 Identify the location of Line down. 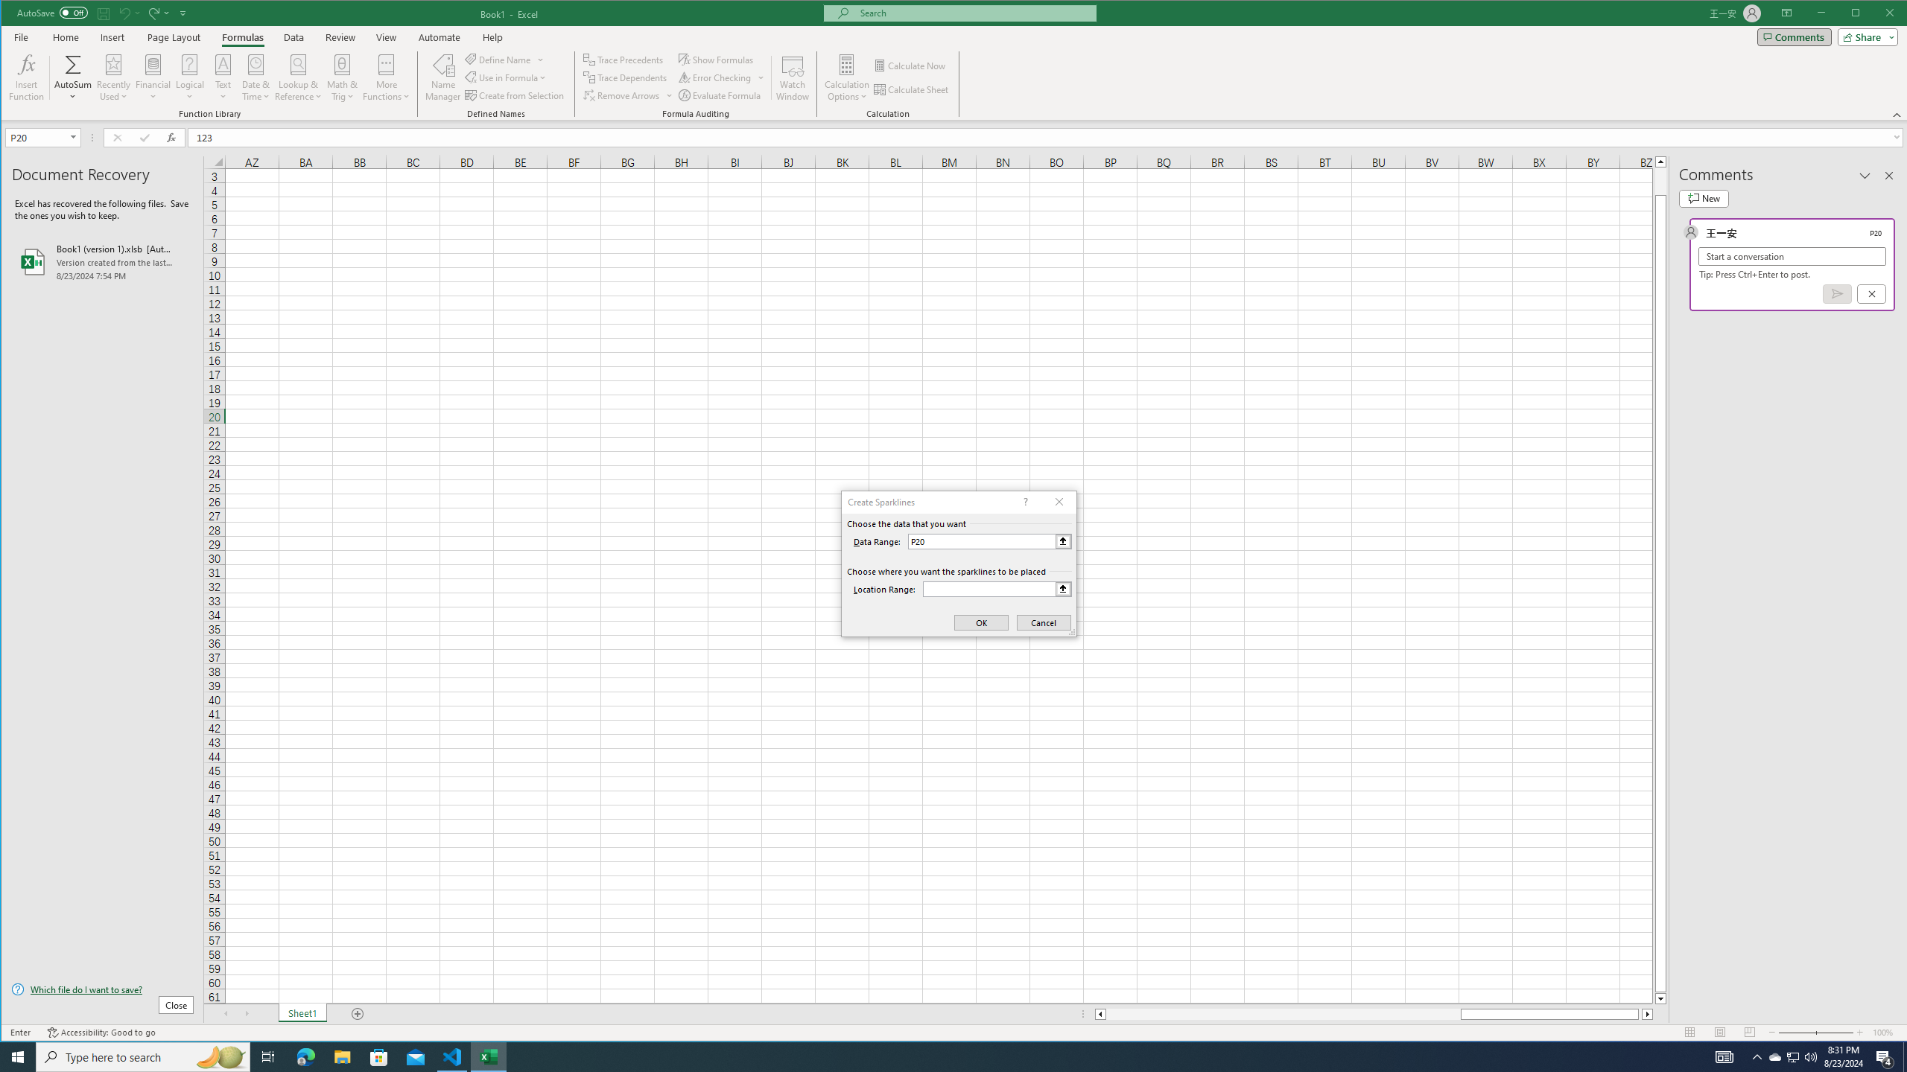
(1661, 999).